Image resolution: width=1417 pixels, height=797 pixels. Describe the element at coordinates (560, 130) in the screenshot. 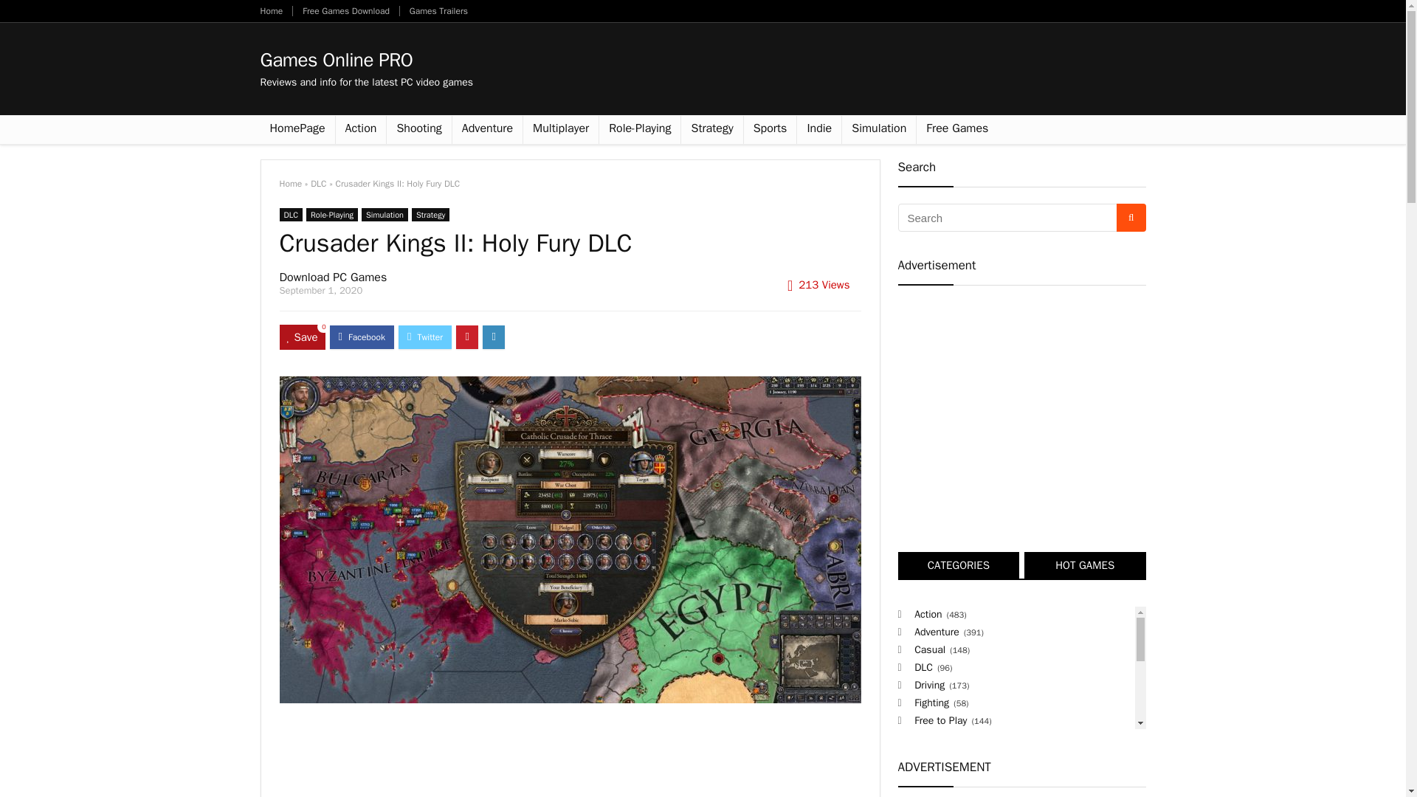

I see `Multiplayer` at that location.